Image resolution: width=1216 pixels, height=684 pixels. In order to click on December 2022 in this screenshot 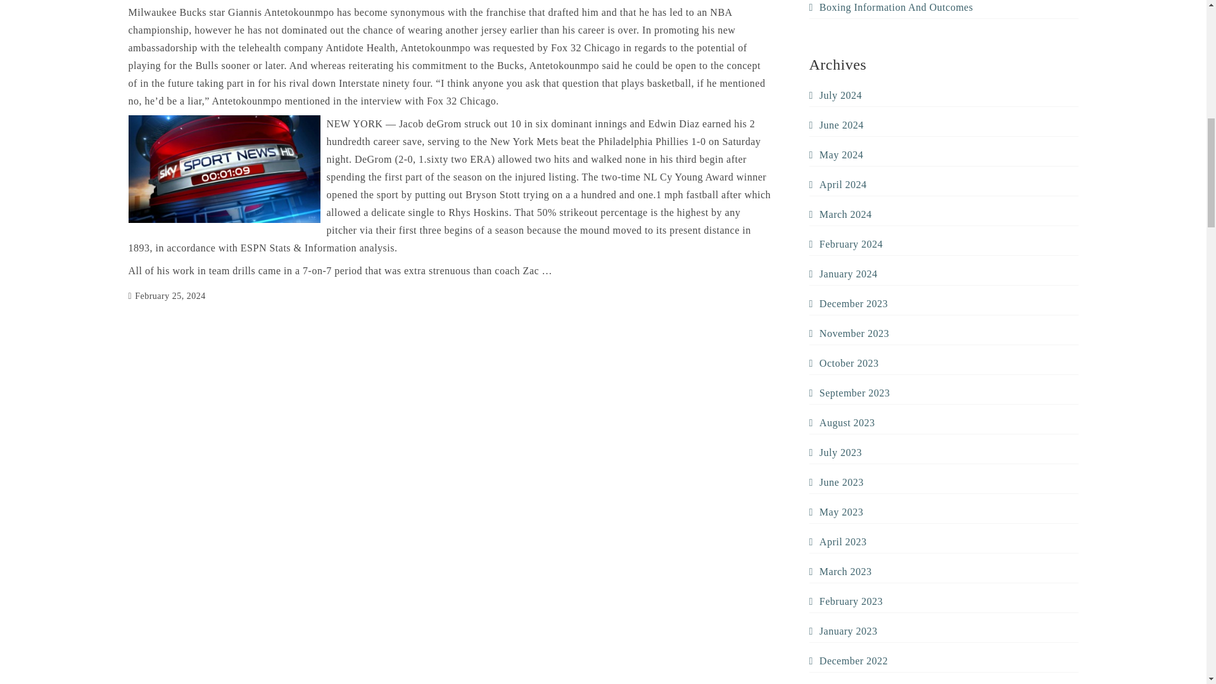, I will do `click(849, 661)`.